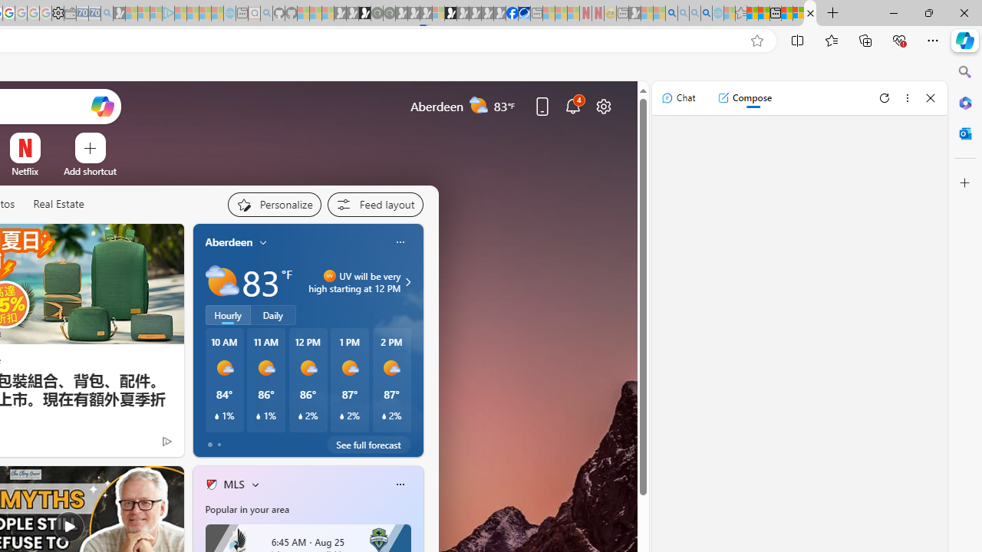 The image size is (982, 552). What do you see at coordinates (273, 315) in the screenshot?
I see `Daily` at bounding box center [273, 315].